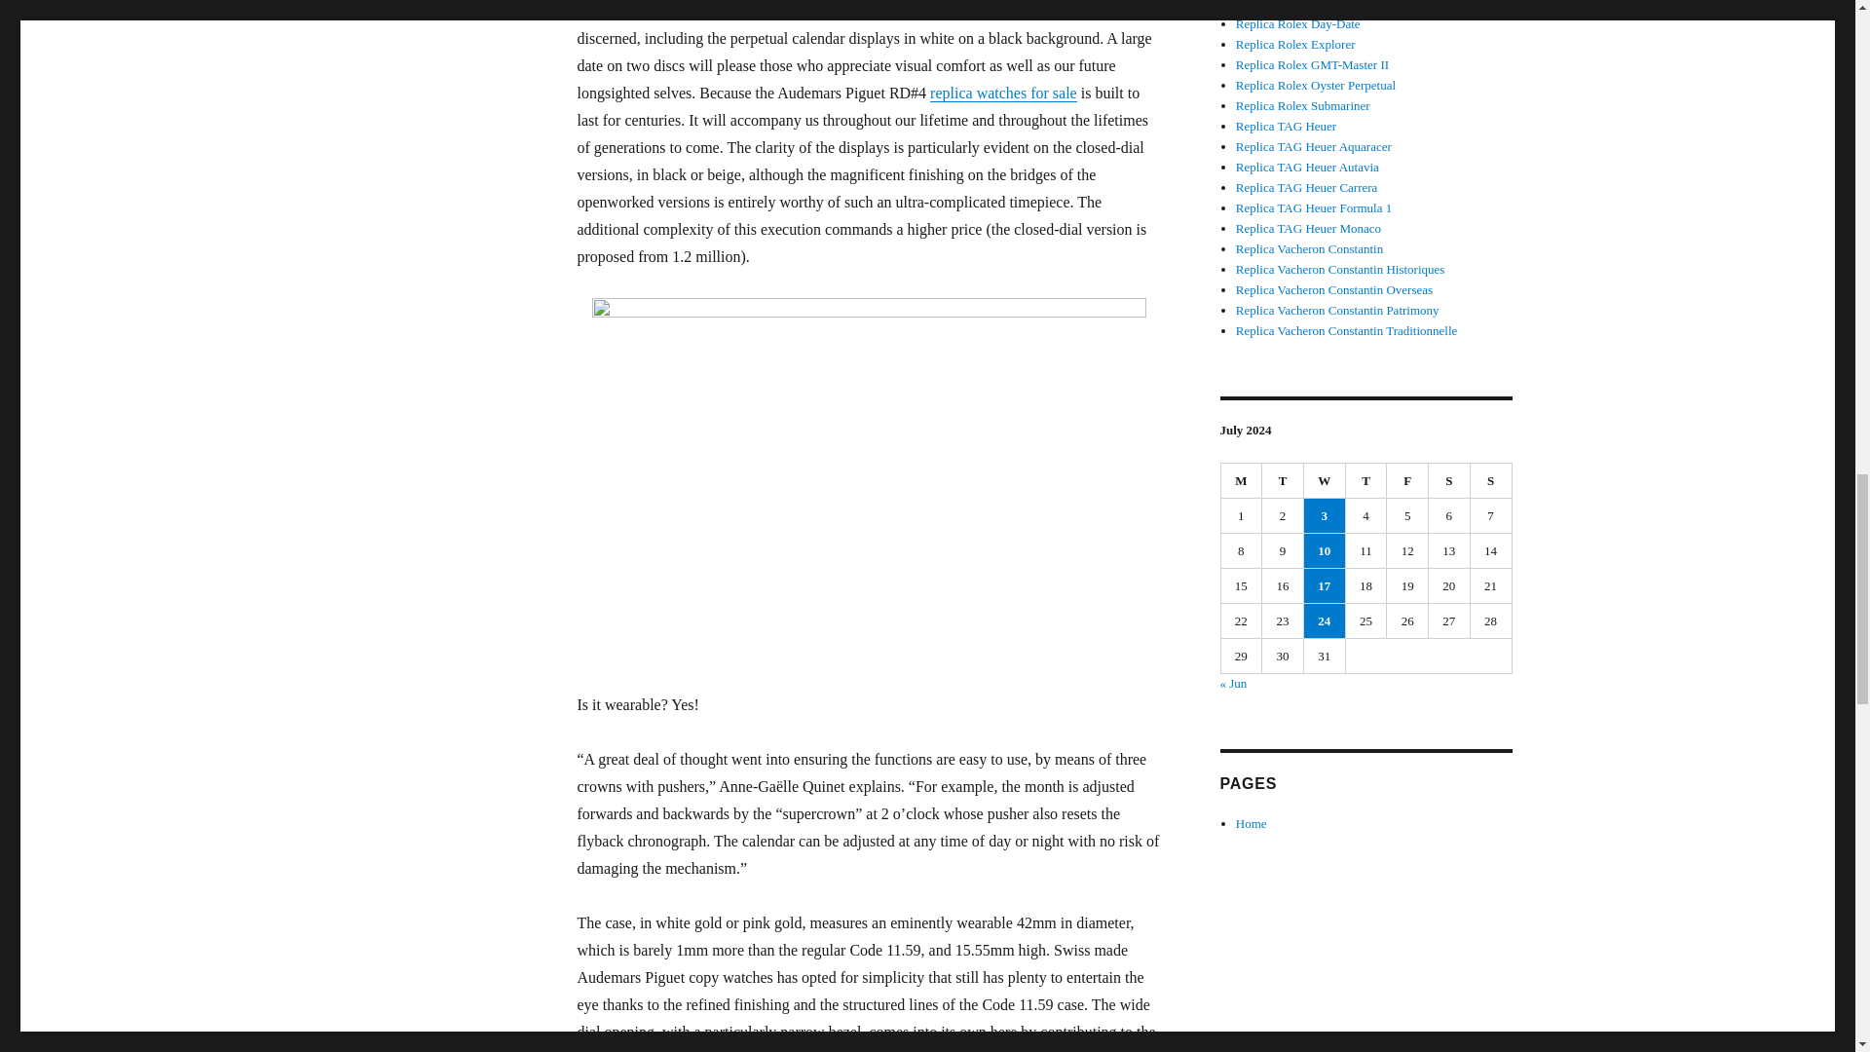 This screenshot has height=1052, width=1870. Describe the element at coordinates (1242, 481) in the screenshot. I see `Monday` at that location.